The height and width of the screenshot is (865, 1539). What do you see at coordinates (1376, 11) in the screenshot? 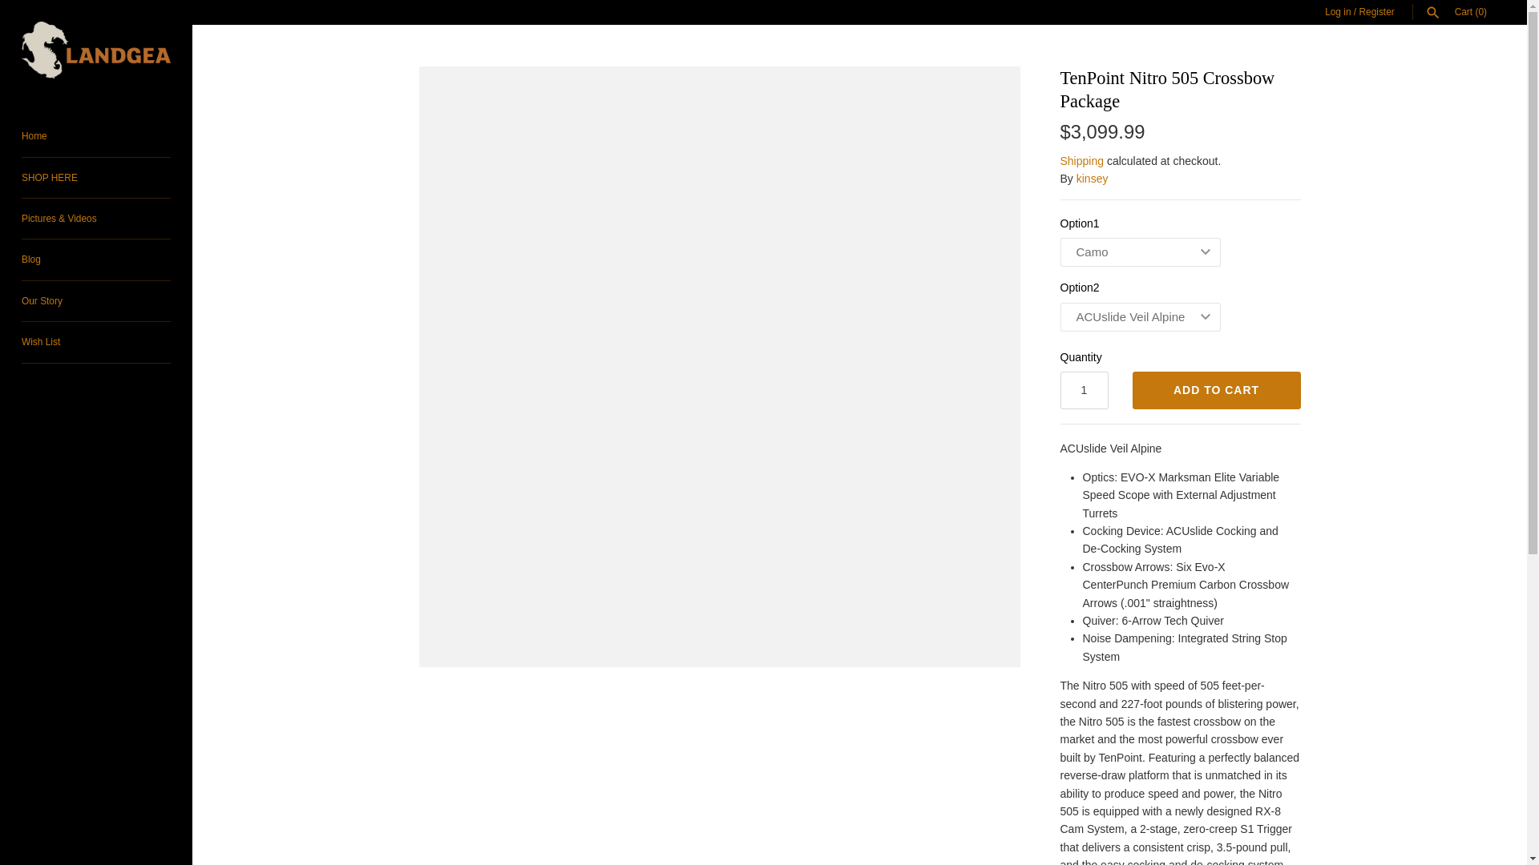
I see `Register` at bounding box center [1376, 11].